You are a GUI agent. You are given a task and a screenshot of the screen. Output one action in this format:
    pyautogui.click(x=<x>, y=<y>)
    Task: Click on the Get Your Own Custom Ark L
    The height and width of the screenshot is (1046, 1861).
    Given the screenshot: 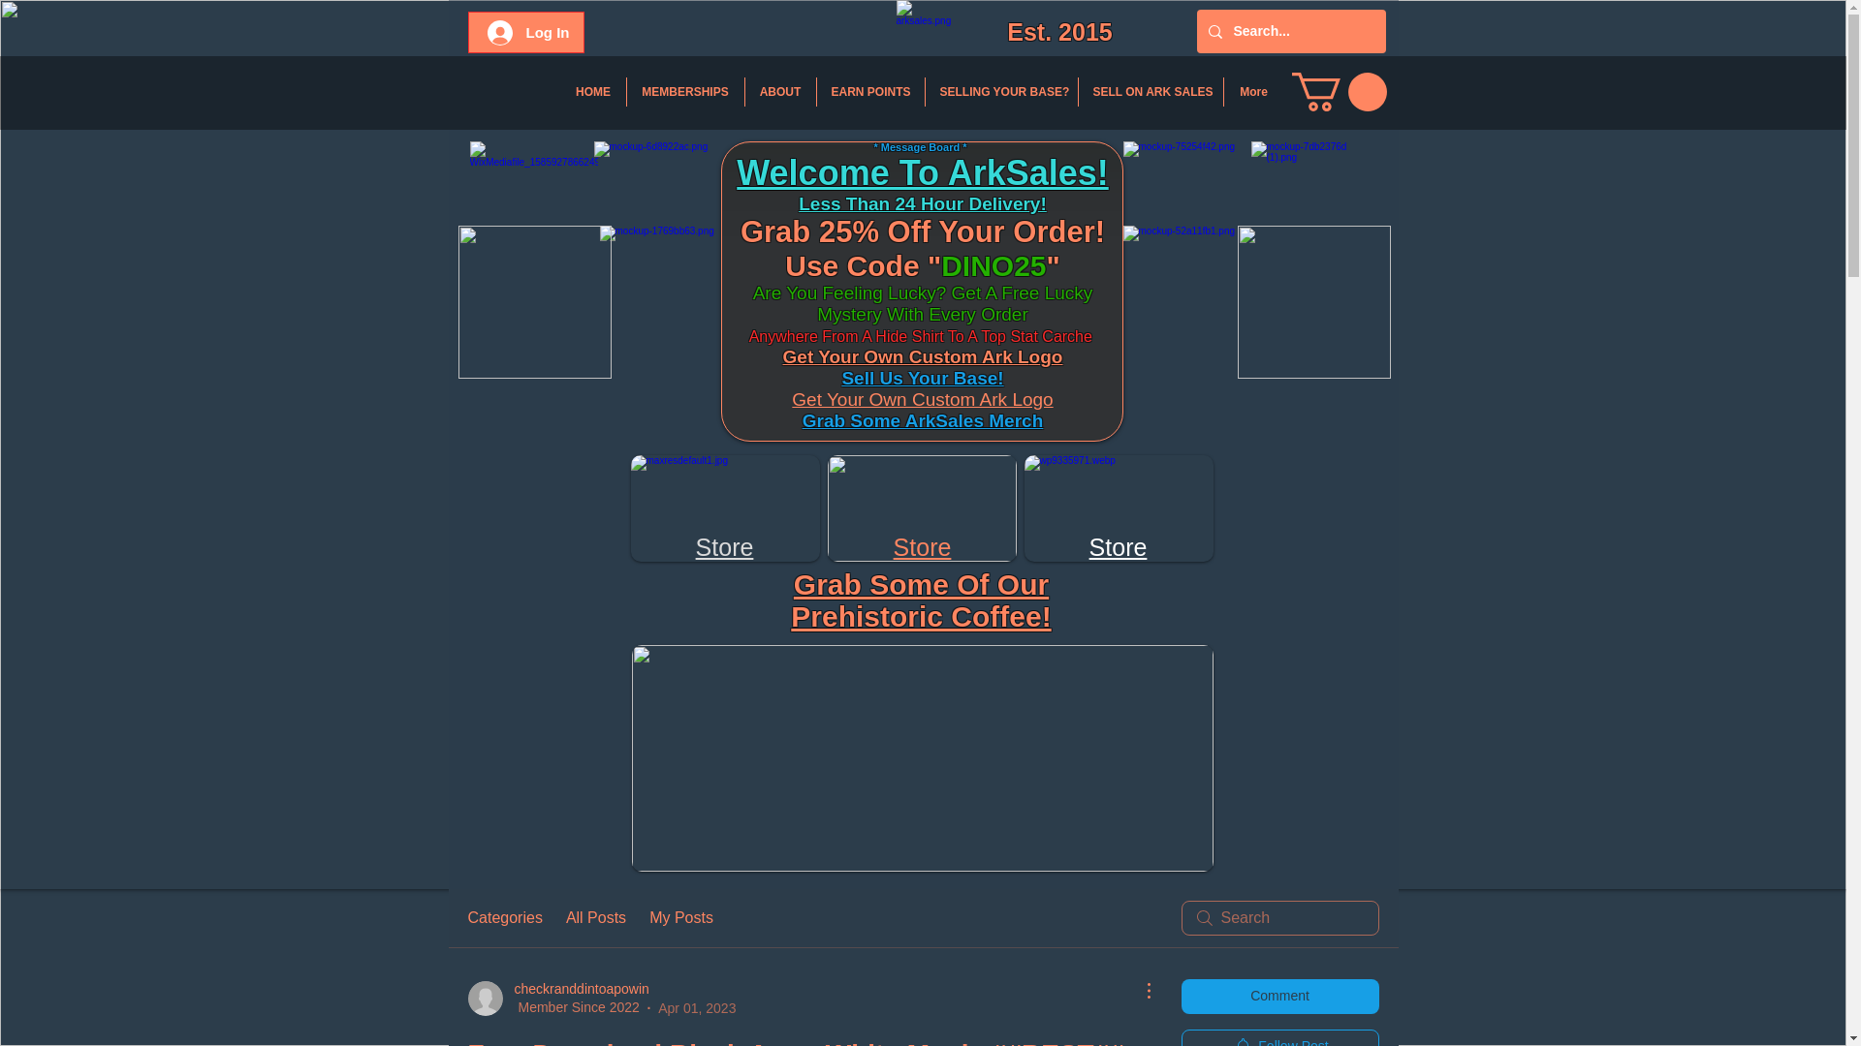 What is the action you would take?
    pyautogui.click(x=905, y=356)
    